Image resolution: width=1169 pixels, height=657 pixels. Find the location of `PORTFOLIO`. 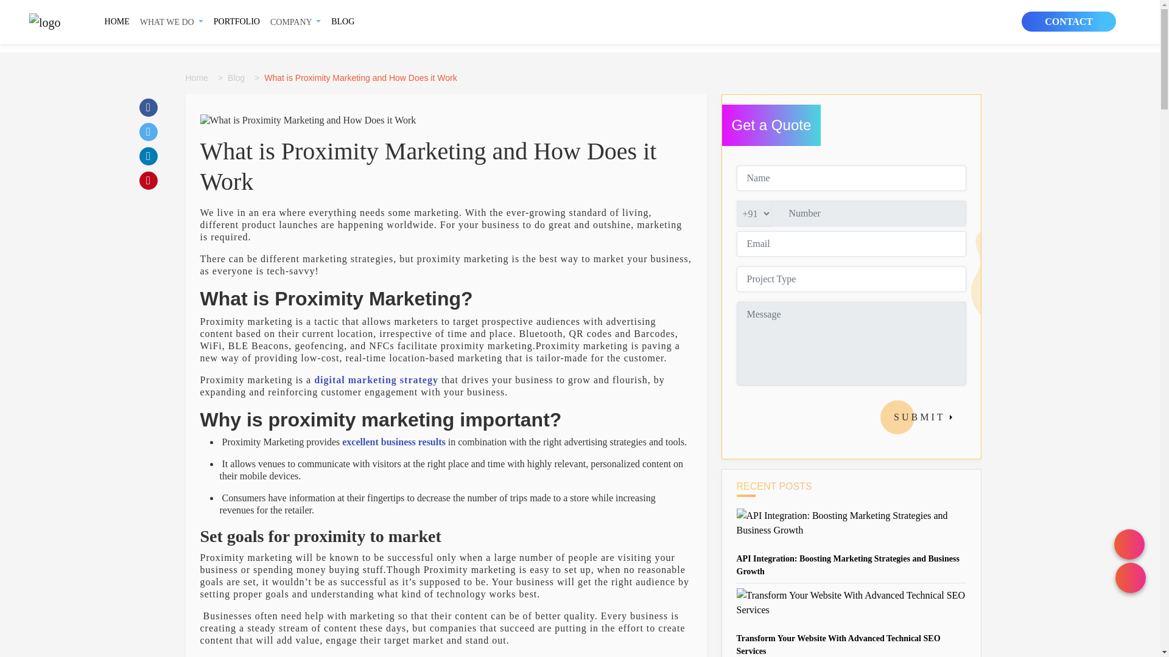

PORTFOLIO is located at coordinates (237, 21).